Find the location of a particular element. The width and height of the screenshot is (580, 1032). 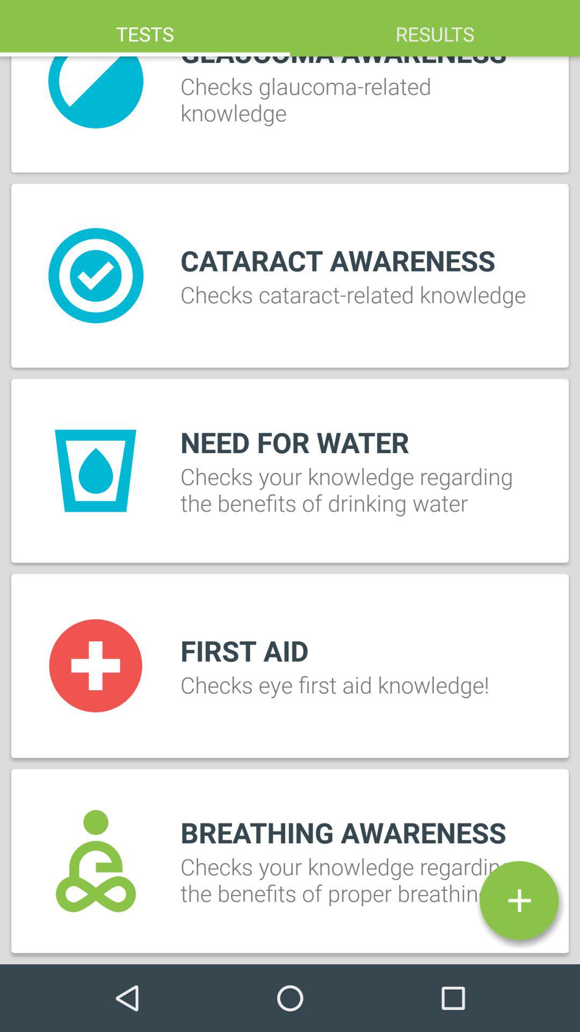

launch the icon to the right of tests is located at coordinates (435, 28).